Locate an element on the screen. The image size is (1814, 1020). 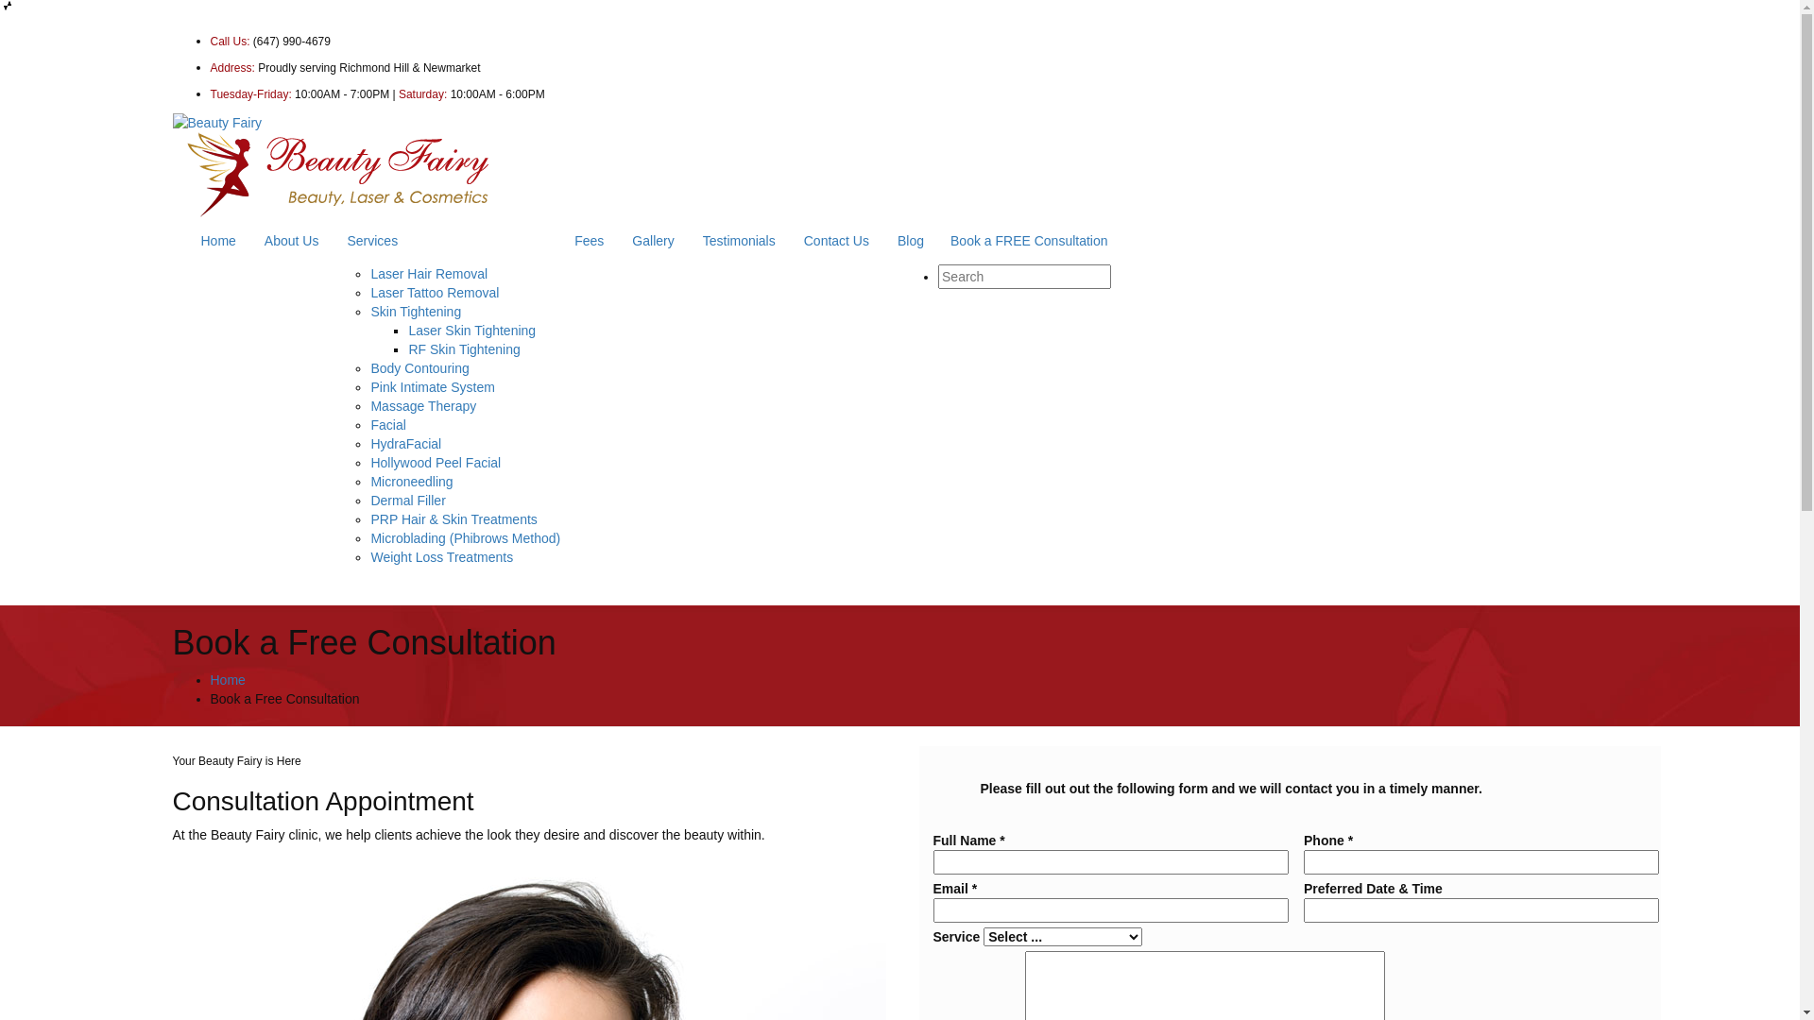
Contact Us is located at coordinates (837, 241).